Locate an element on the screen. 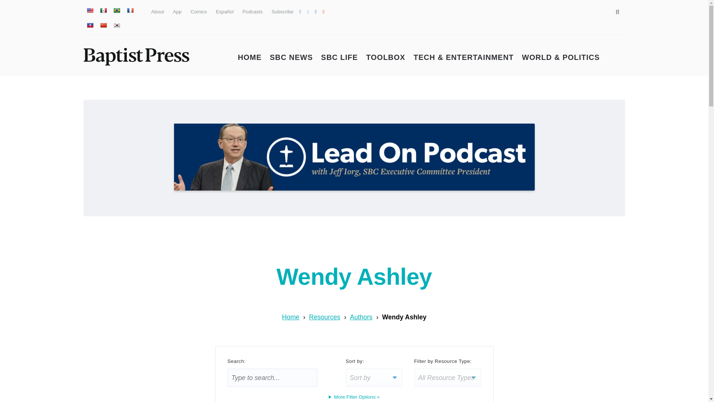 The image size is (714, 402). App is located at coordinates (177, 11).